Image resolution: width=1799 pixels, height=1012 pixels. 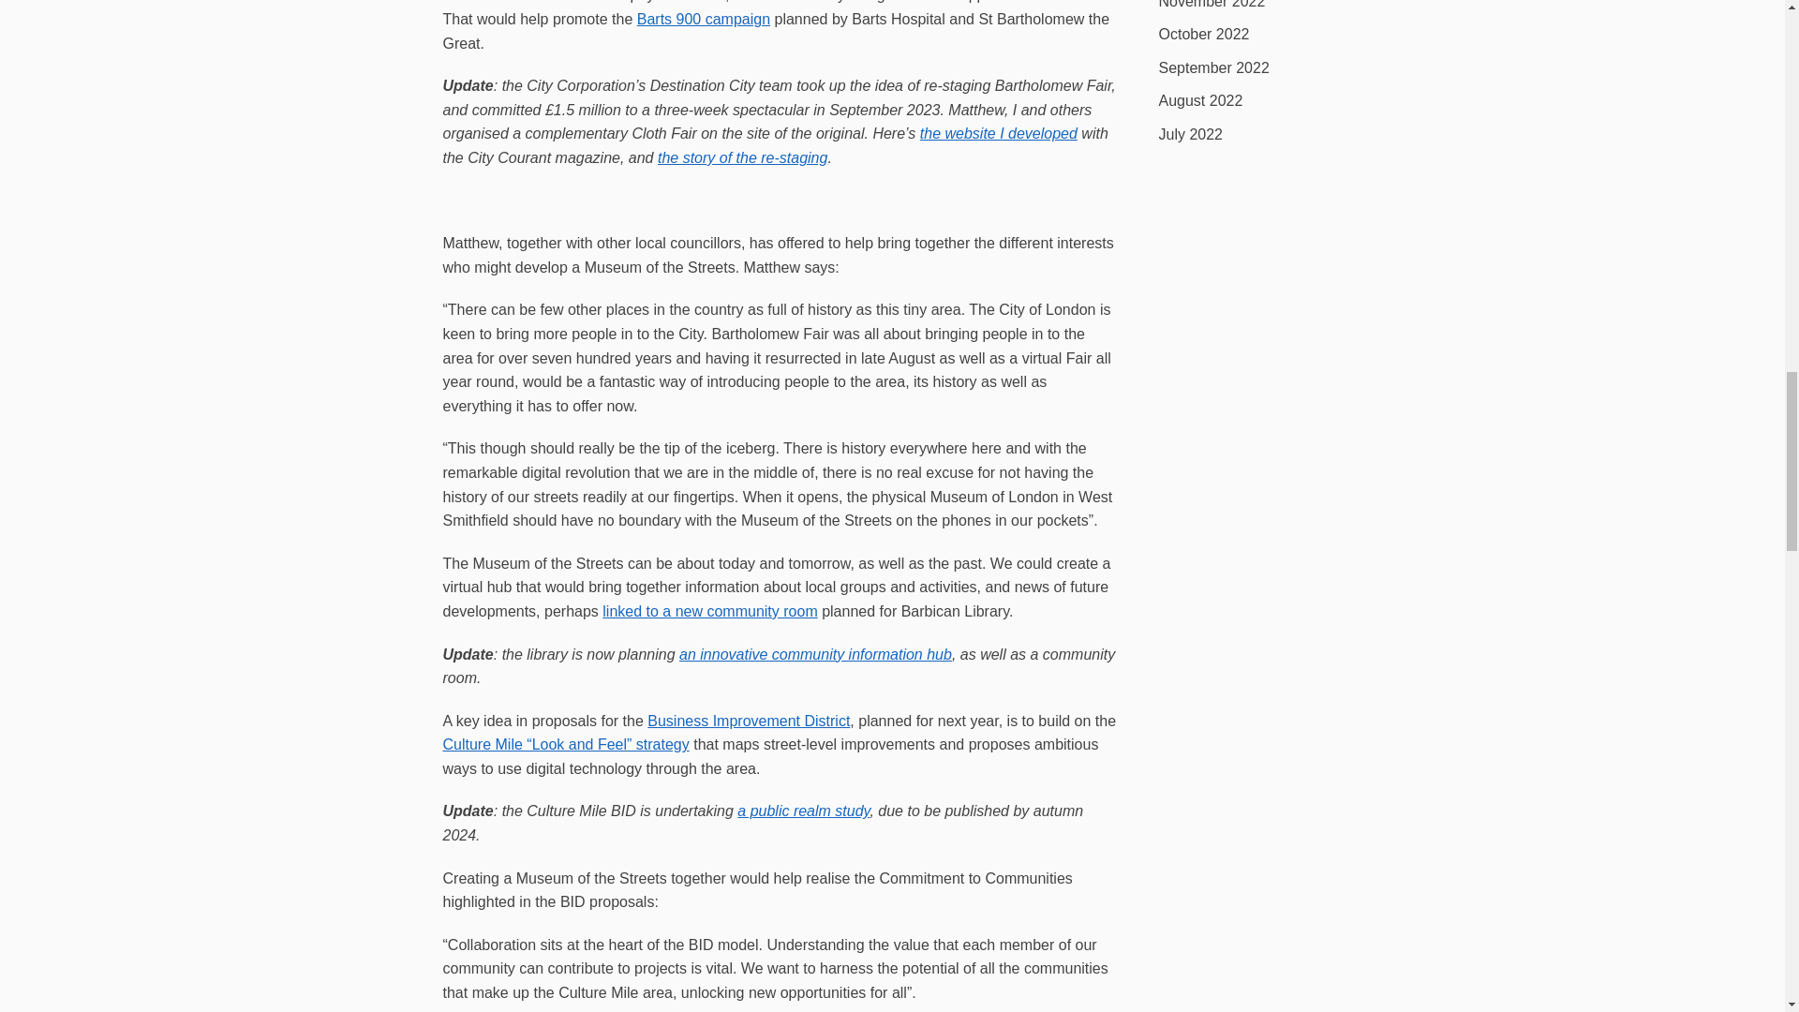 What do you see at coordinates (803, 811) in the screenshot?
I see `a public realm study` at bounding box center [803, 811].